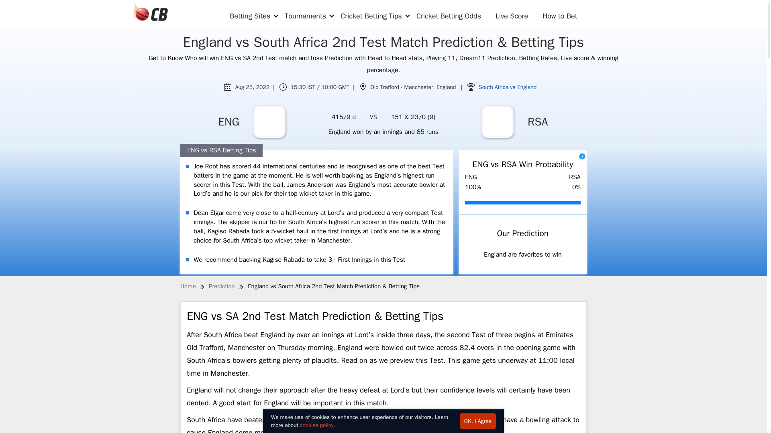 Image resolution: width=771 pixels, height=433 pixels. Describe the element at coordinates (449, 16) in the screenshot. I see `Cricket Betting Odds` at that location.